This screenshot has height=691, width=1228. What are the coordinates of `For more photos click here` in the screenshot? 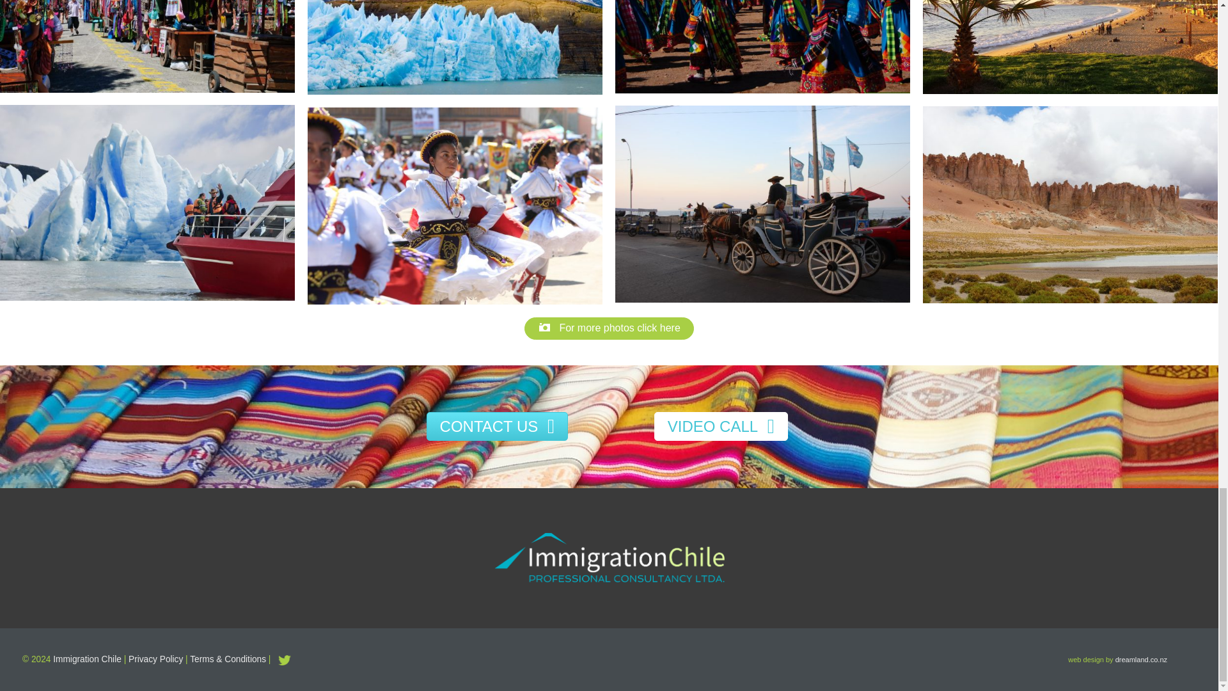 It's located at (609, 328).